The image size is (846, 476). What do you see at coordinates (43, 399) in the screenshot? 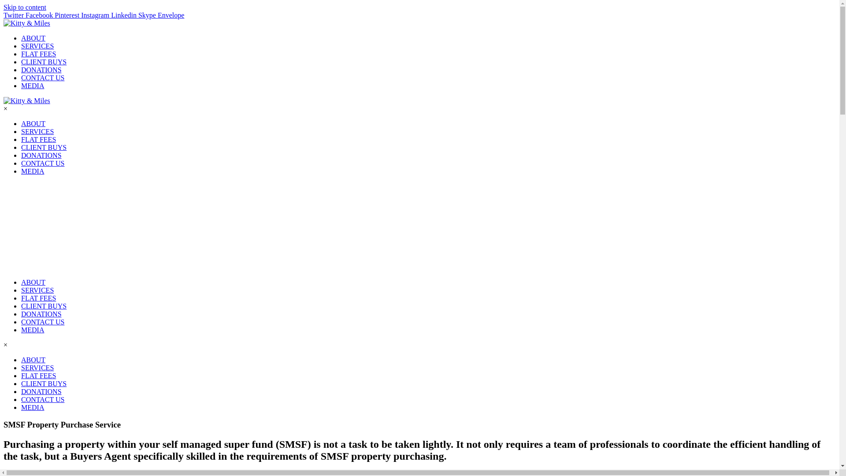
I see `CONTACT US` at bounding box center [43, 399].